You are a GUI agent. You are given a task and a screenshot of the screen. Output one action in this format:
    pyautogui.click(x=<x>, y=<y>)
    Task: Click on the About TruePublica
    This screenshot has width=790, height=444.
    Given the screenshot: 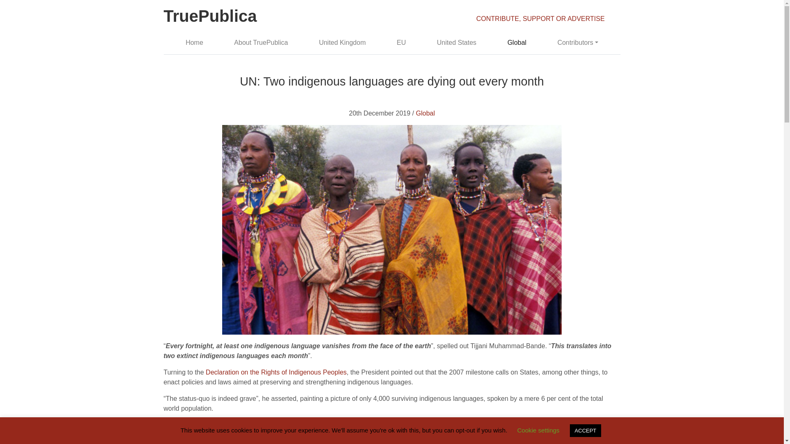 What is the action you would take?
    pyautogui.click(x=261, y=43)
    